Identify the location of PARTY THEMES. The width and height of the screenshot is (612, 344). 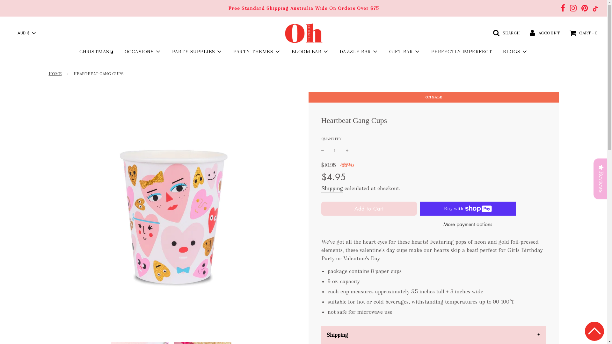
(257, 52).